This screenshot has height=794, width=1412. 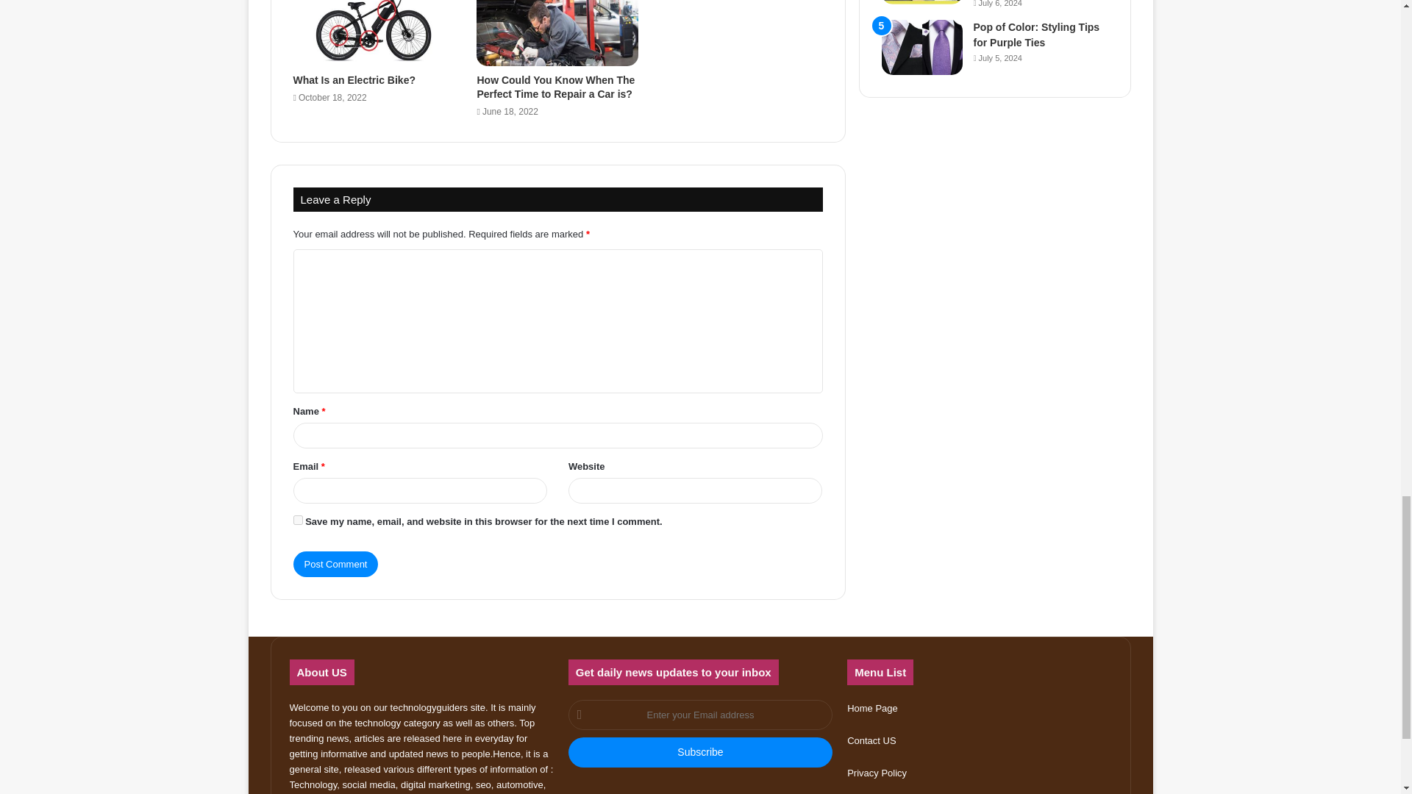 What do you see at coordinates (700, 753) in the screenshot?
I see `Subscribe` at bounding box center [700, 753].